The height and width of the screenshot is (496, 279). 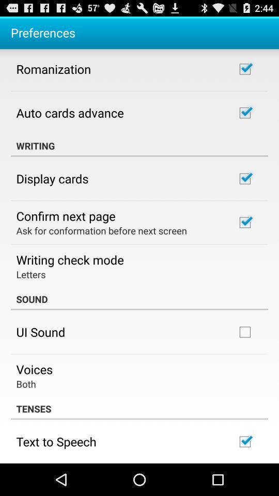 I want to click on turn off app below the preferences app, so click(x=54, y=69).